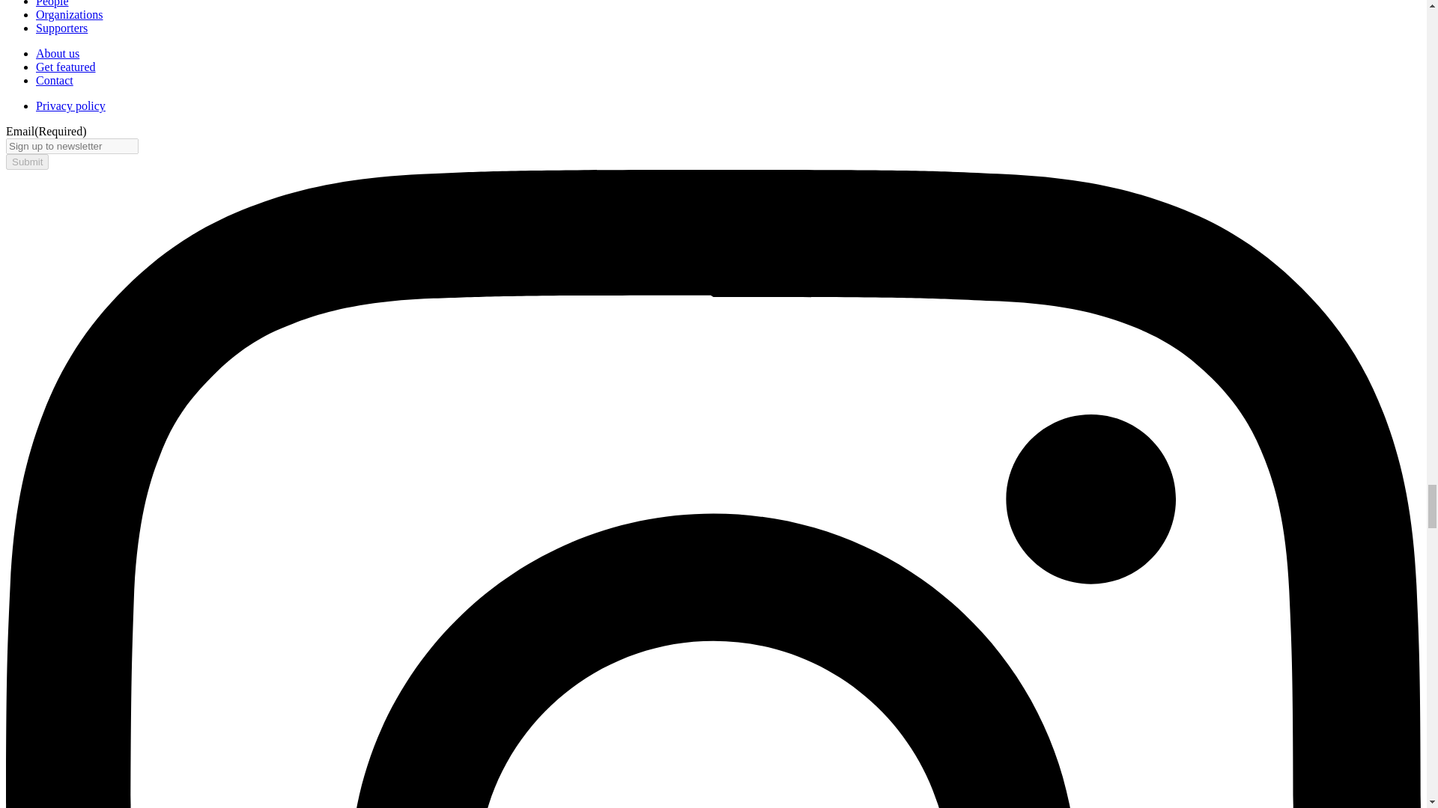 This screenshot has width=1438, height=808. What do you see at coordinates (27, 162) in the screenshot?
I see `Submit` at bounding box center [27, 162].